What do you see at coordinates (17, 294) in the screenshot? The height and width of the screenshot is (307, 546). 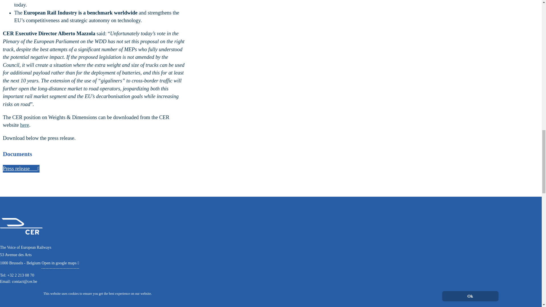 I see `e.dso linkedin` at bounding box center [17, 294].